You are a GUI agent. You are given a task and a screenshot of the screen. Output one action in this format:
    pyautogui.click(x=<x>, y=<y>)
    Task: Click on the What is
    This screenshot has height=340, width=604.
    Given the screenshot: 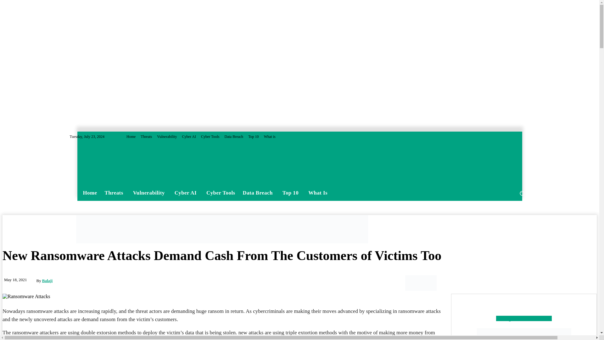 What is the action you would take?
    pyautogui.click(x=270, y=136)
    